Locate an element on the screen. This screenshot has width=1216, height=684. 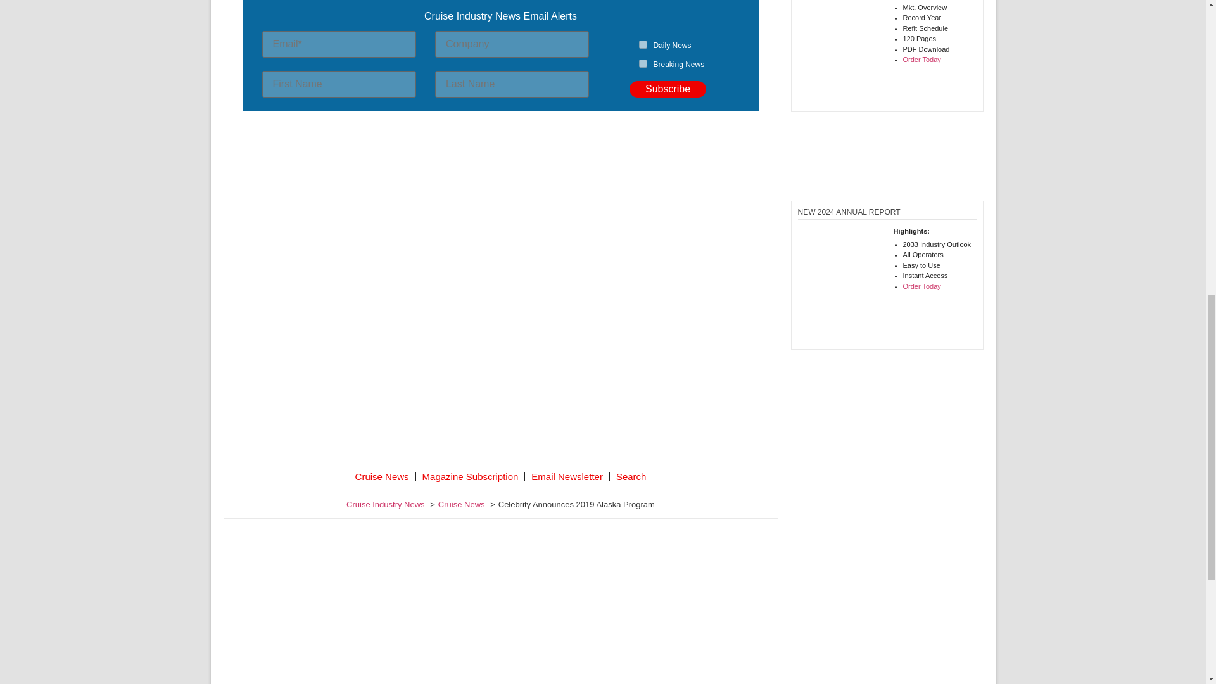
1 is located at coordinates (643, 44).